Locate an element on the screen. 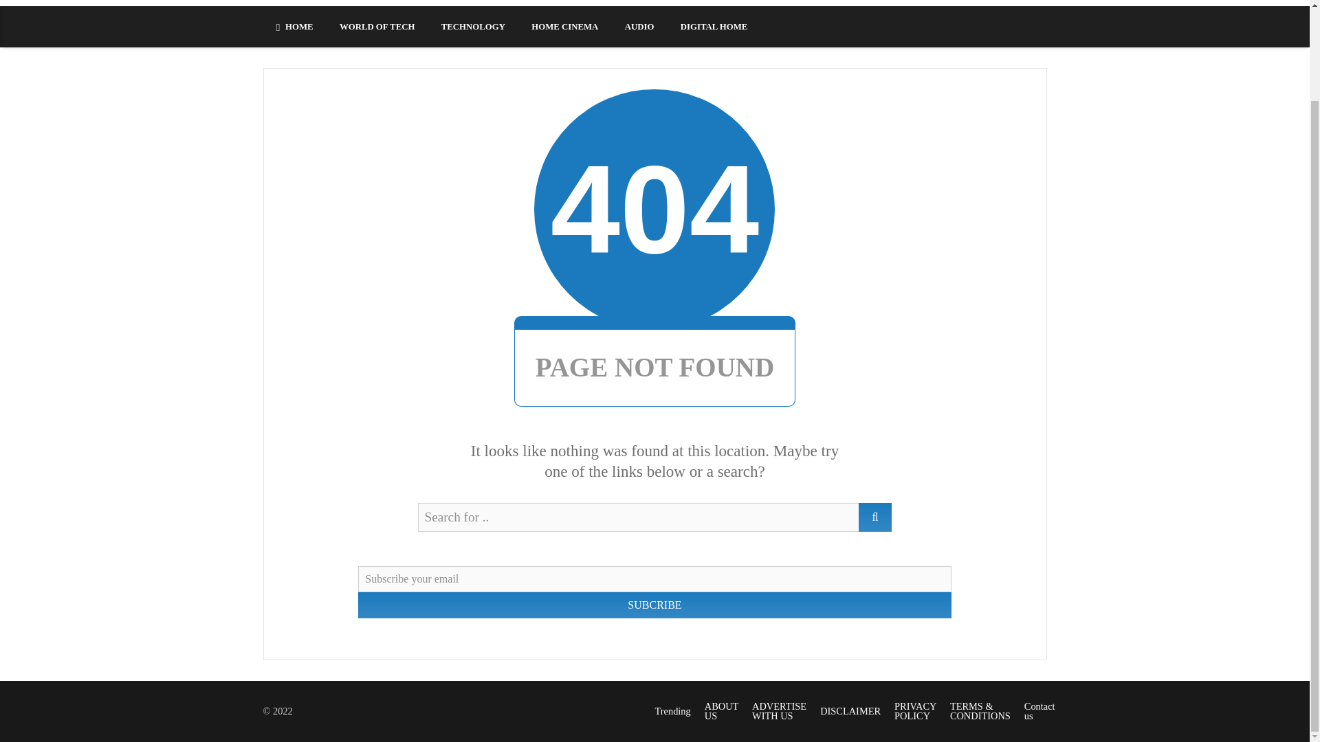 The image size is (1320, 742). DISCLAIMER is located at coordinates (850, 711).